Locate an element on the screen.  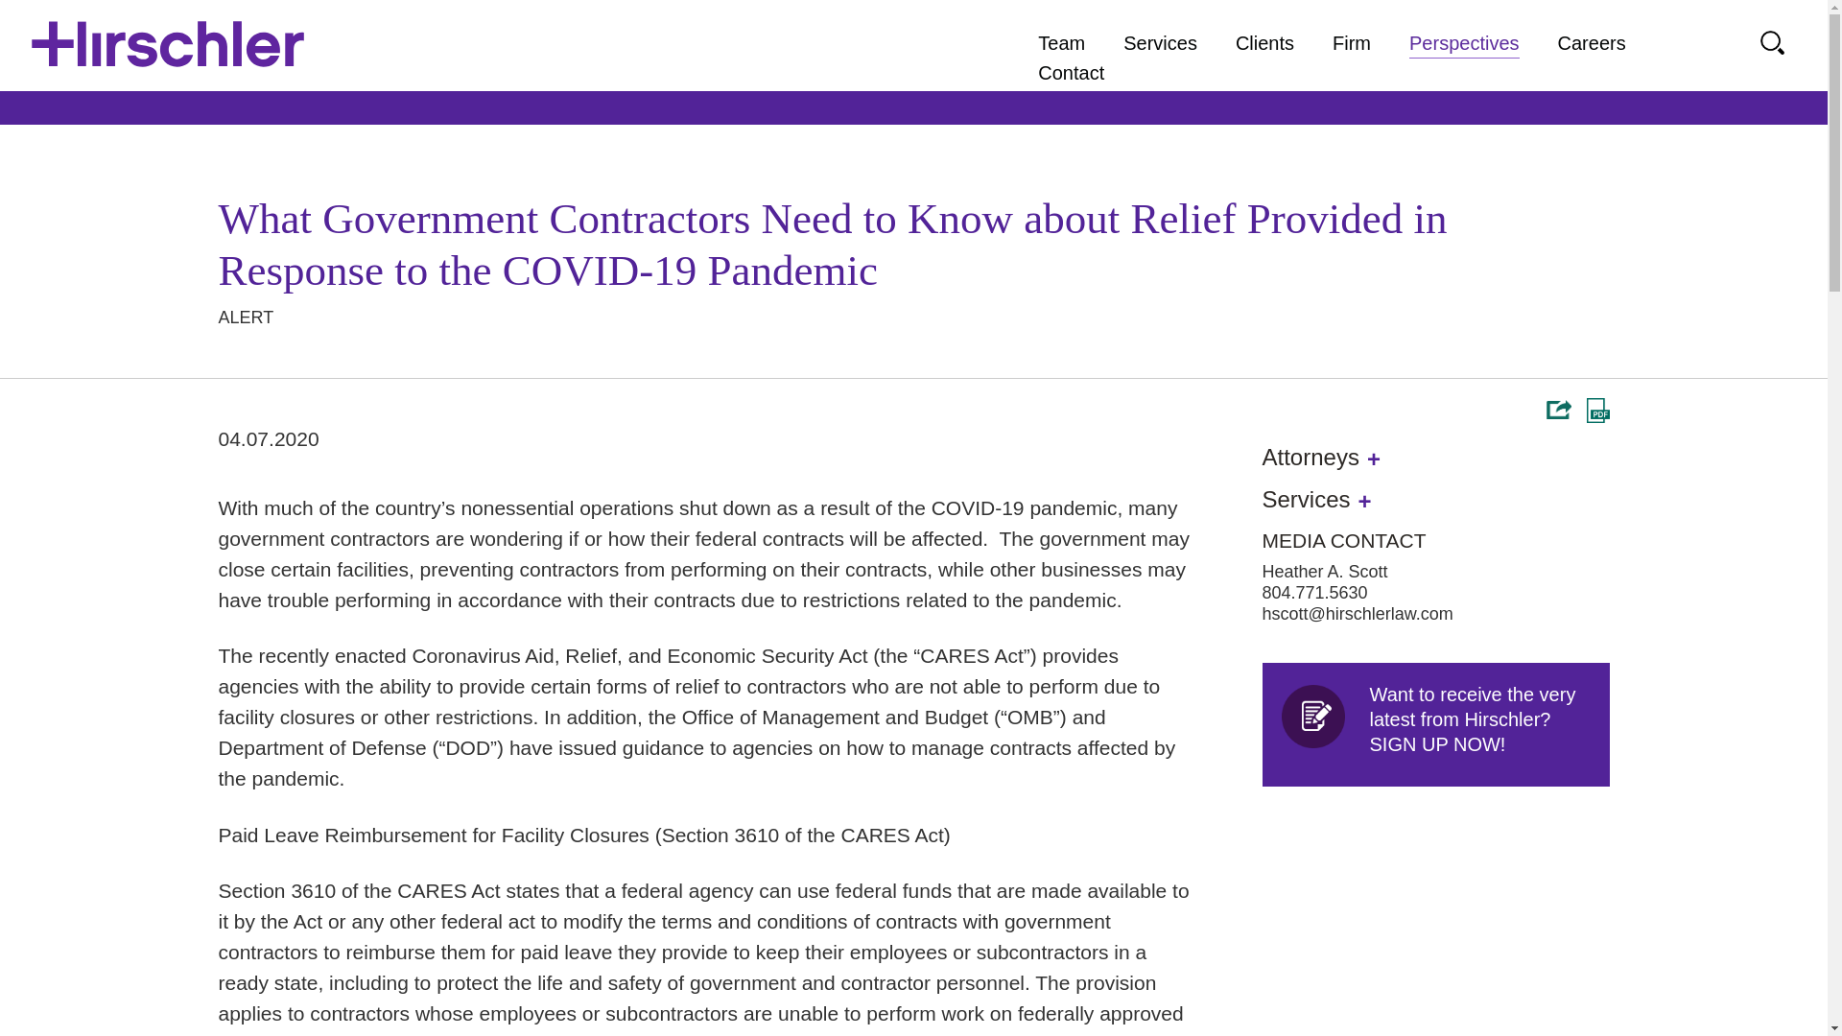
Firm is located at coordinates (1351, 43).